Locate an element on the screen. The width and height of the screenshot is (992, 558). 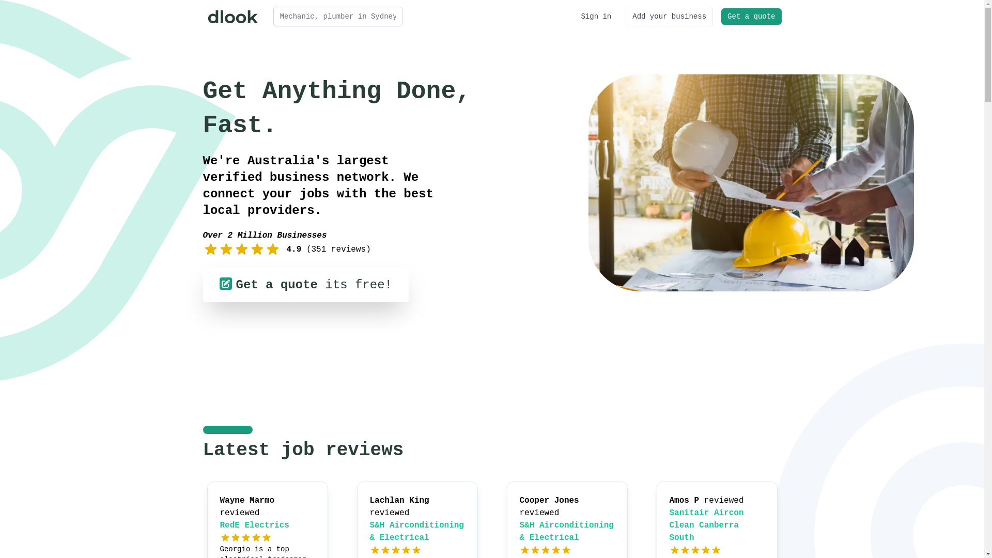
S&H Airconditioning & Electrical is located at coordinates (417, 532).